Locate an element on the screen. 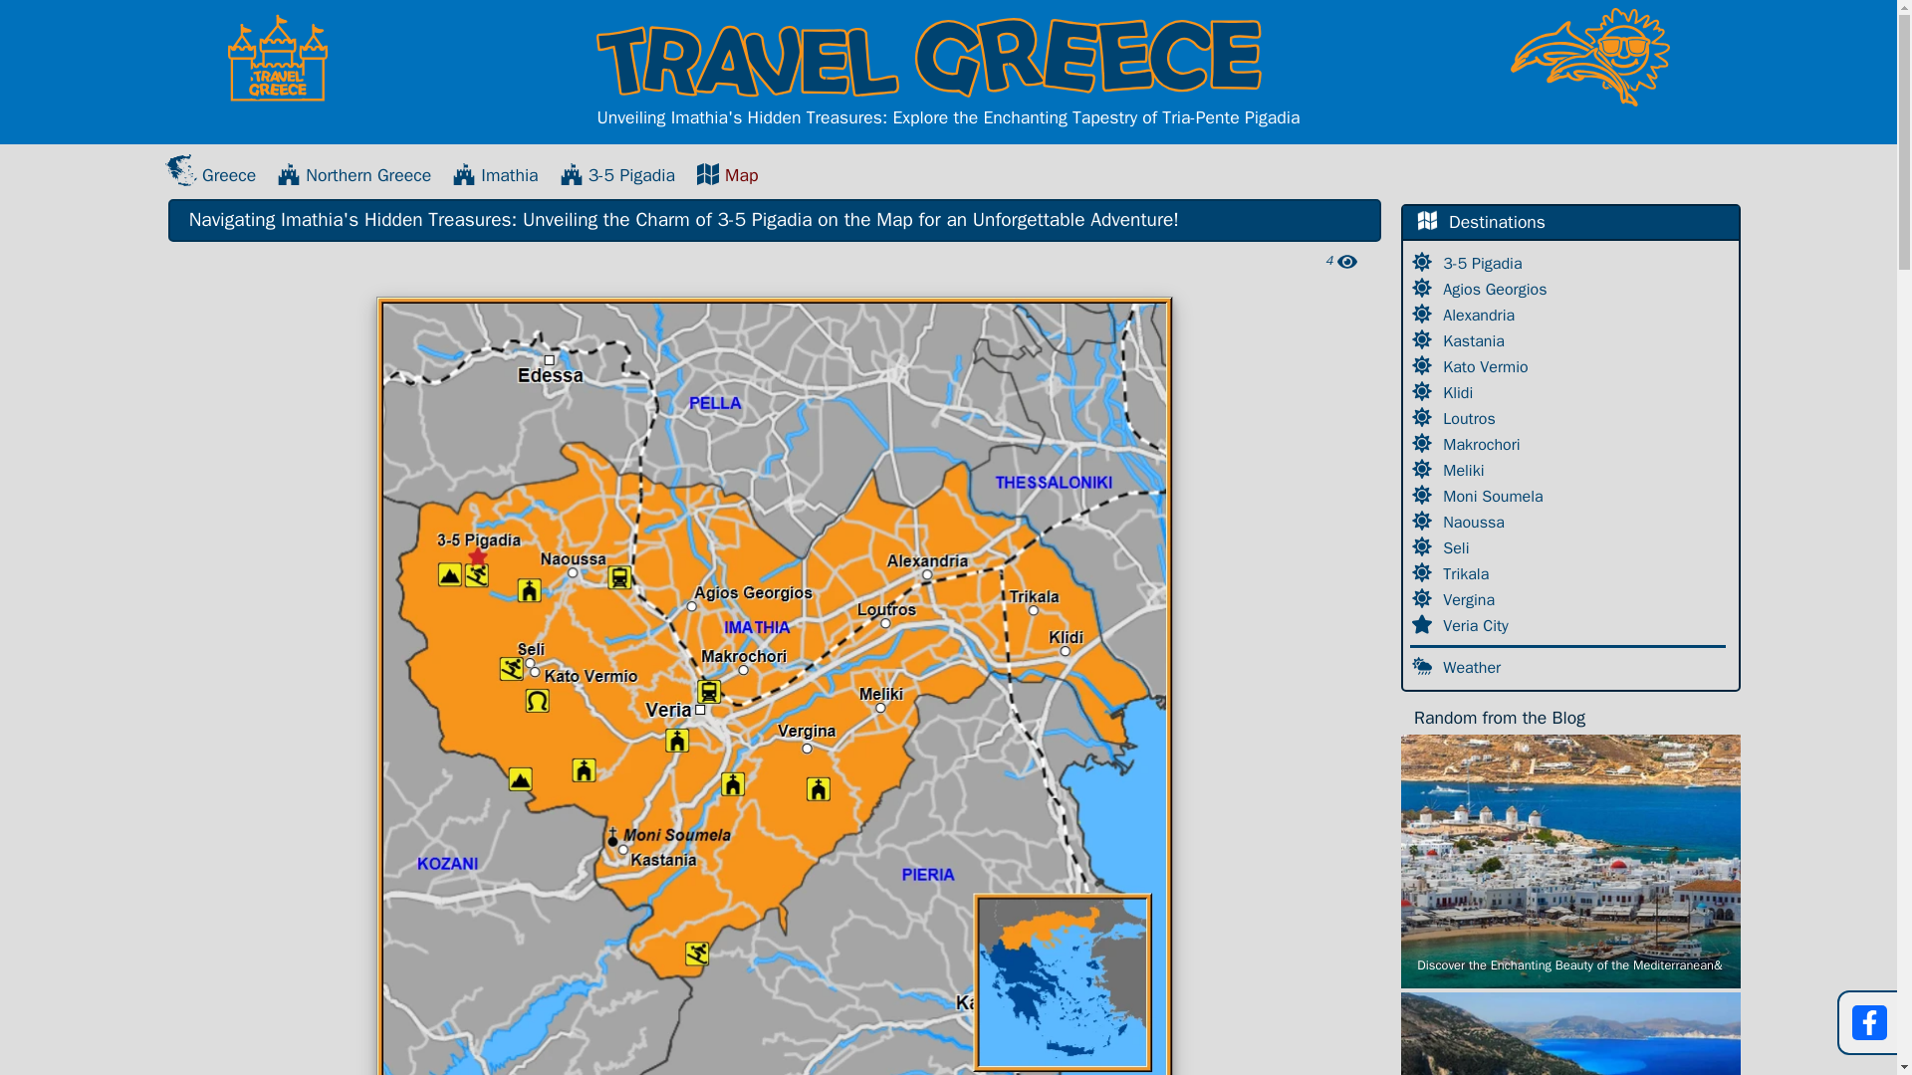 The width and height of the screenshot is (1912, 1075). Kastania is located at coordinates (1476, 340).